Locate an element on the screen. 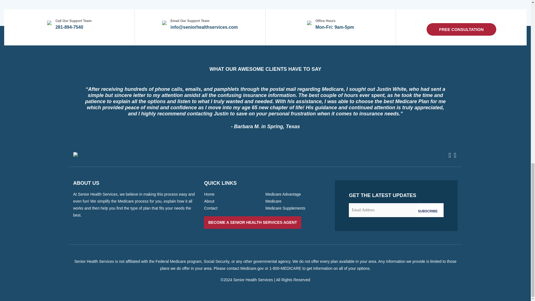  281-894-7540 is located at coordinates (69, 27).